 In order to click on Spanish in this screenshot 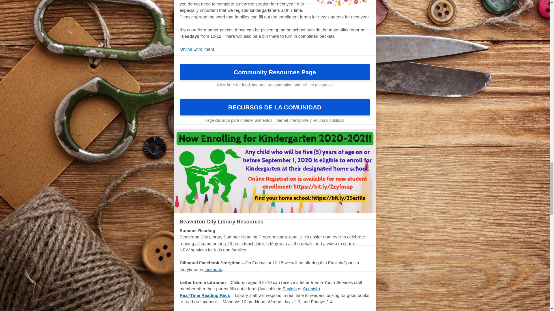, I will do `click(311, 289)`.